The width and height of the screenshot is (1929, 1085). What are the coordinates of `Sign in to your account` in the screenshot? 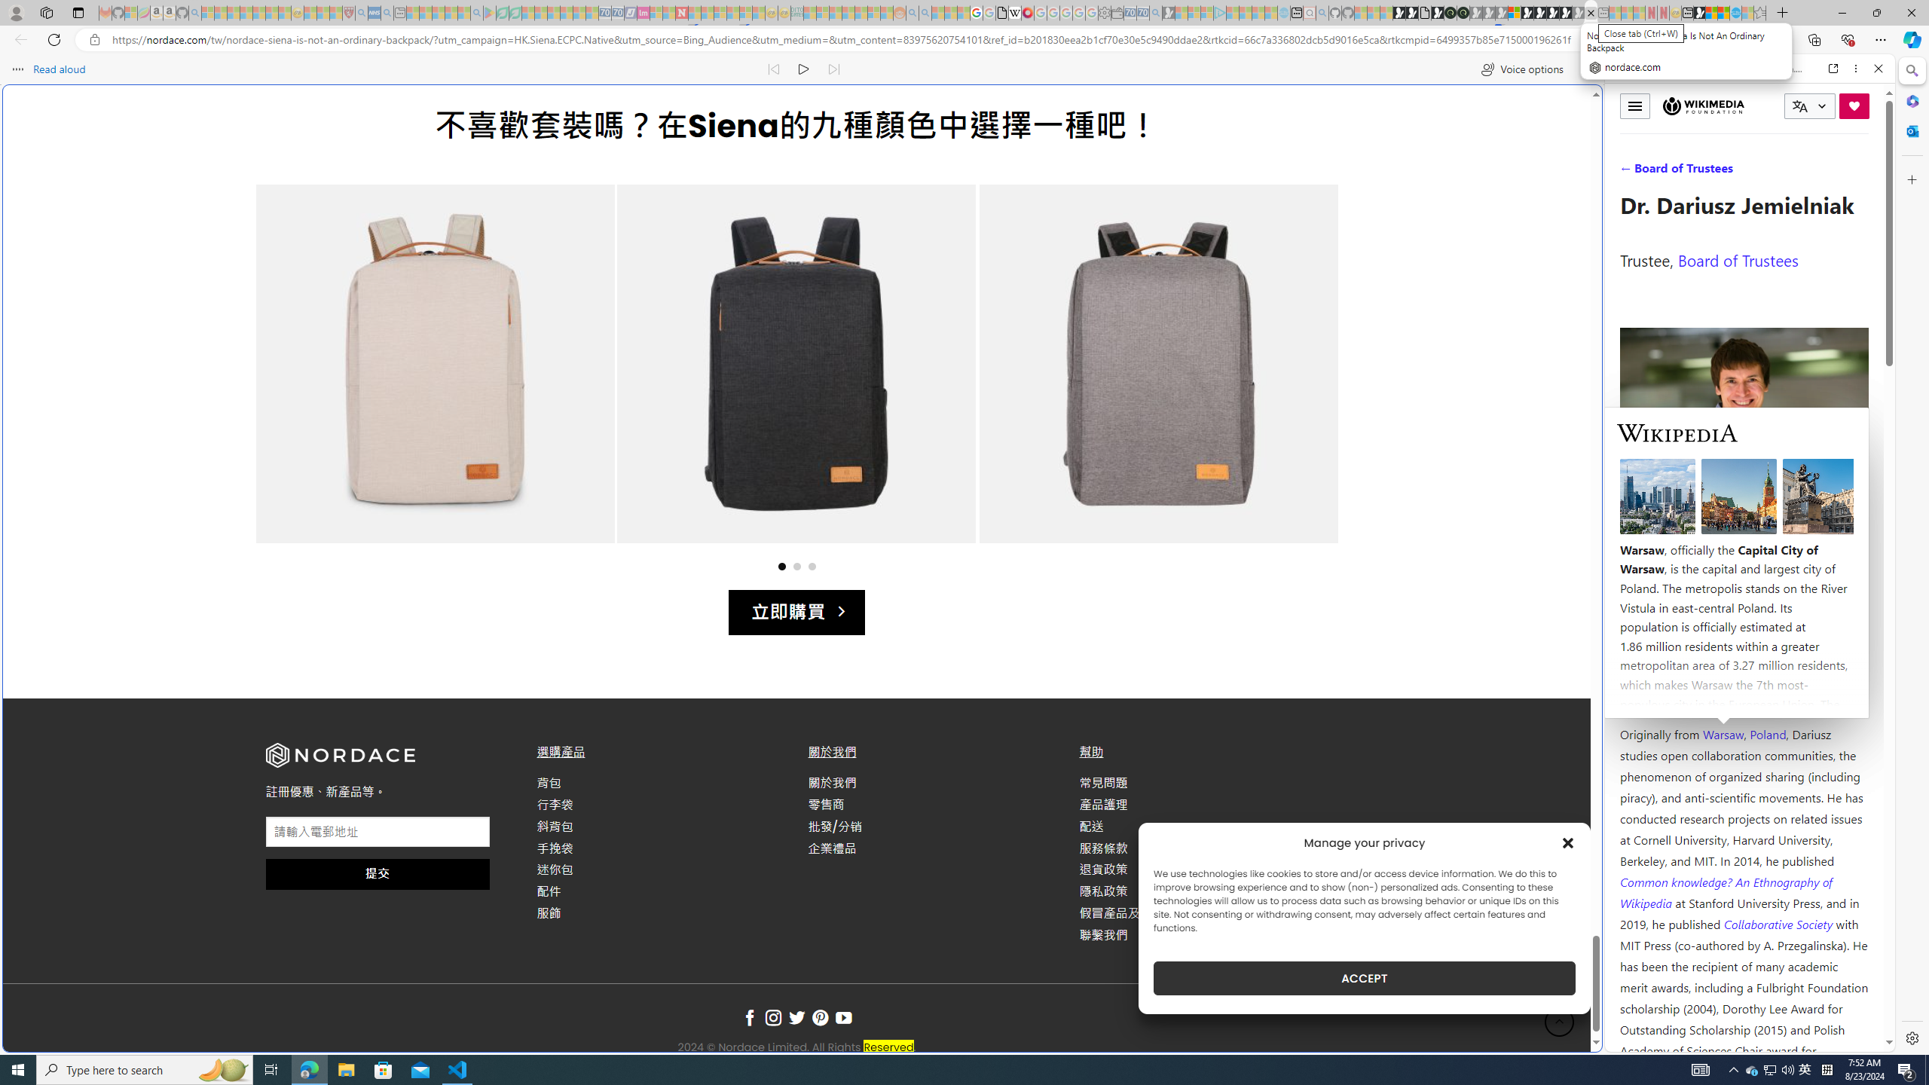 It's located at (1515, 13).